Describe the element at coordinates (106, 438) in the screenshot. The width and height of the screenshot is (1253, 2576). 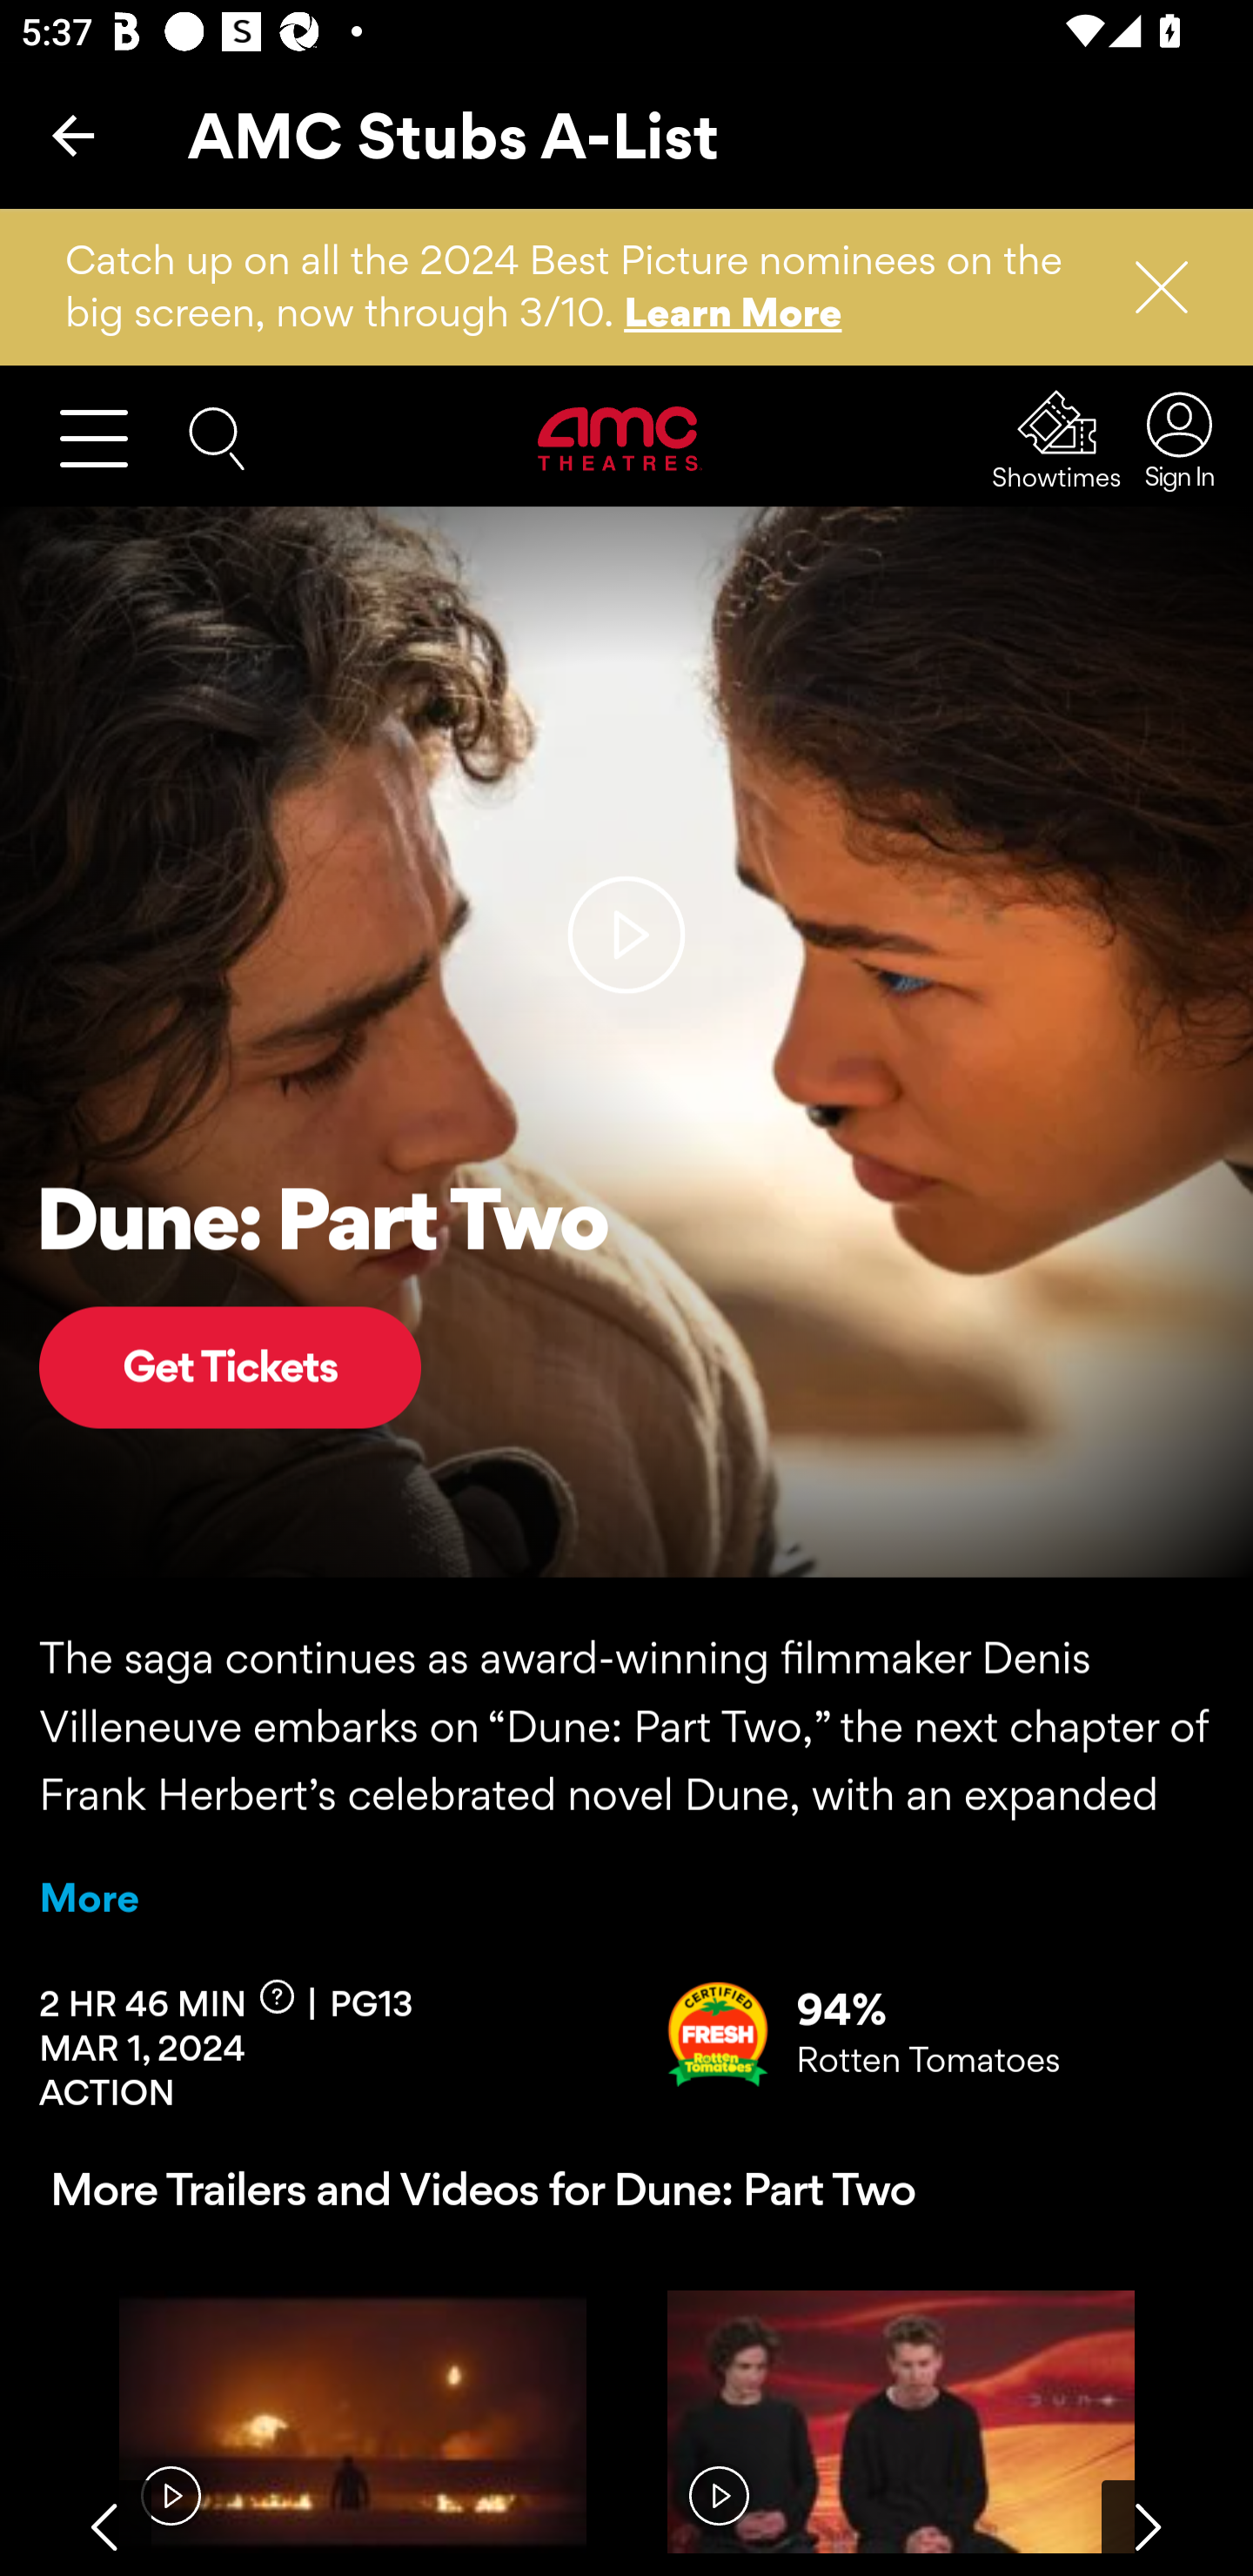
I see `Open Menu` at that location.